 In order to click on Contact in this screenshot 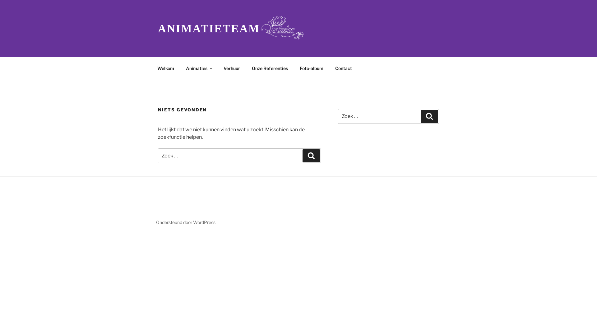, I will do `click(343, 68)`.